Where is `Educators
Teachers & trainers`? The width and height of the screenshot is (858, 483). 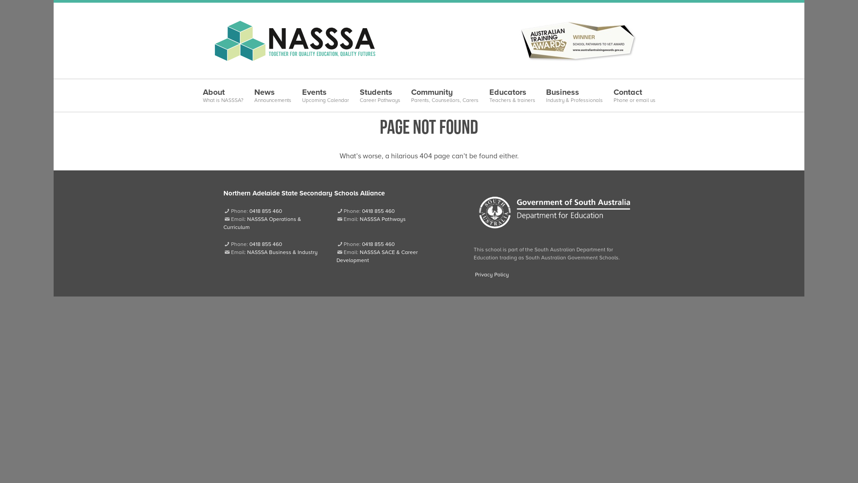 Educators
Teachers & trainers is located at coordinates (512, 96).